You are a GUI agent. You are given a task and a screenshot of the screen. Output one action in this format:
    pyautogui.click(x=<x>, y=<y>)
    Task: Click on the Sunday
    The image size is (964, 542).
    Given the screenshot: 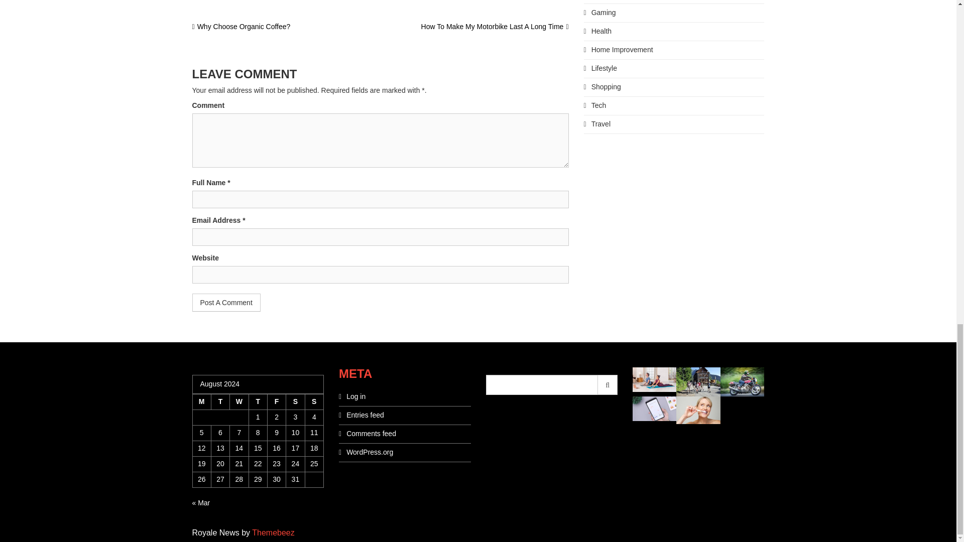 What is the action you would take?
    pyautogui.click(x=313, y=401)
    